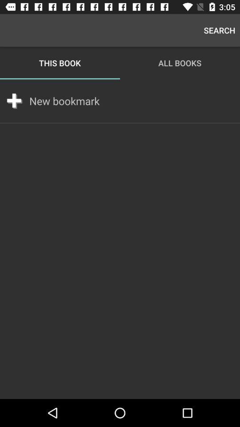  Describe the element at coordinates (220, 30) in the screenshot. I see `turn off app to the right of this book icon` at that location.